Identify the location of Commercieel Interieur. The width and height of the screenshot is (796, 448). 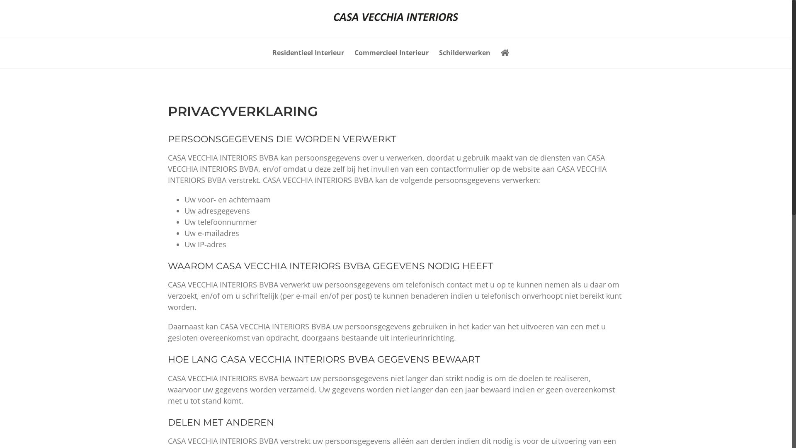
(391, 53).